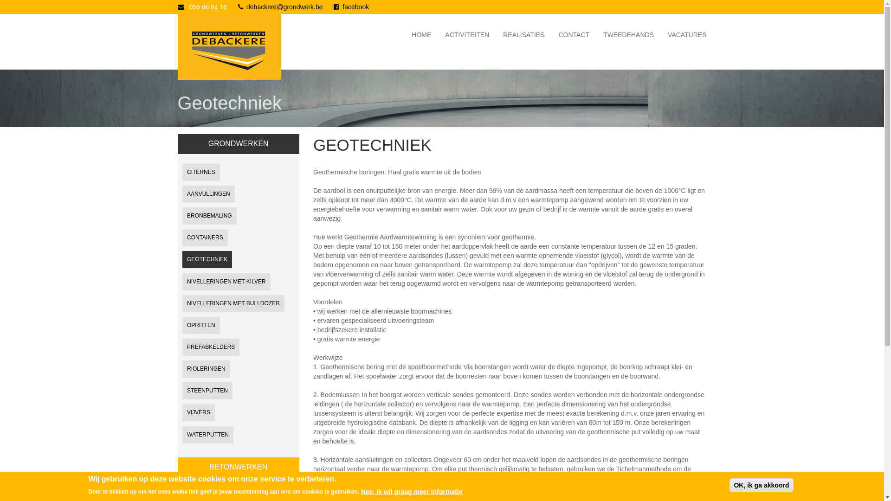 This screenshot has width=891, height=501. Describe the element at coordinates (226, 26) in the screenshot. I see `Home` at that location.